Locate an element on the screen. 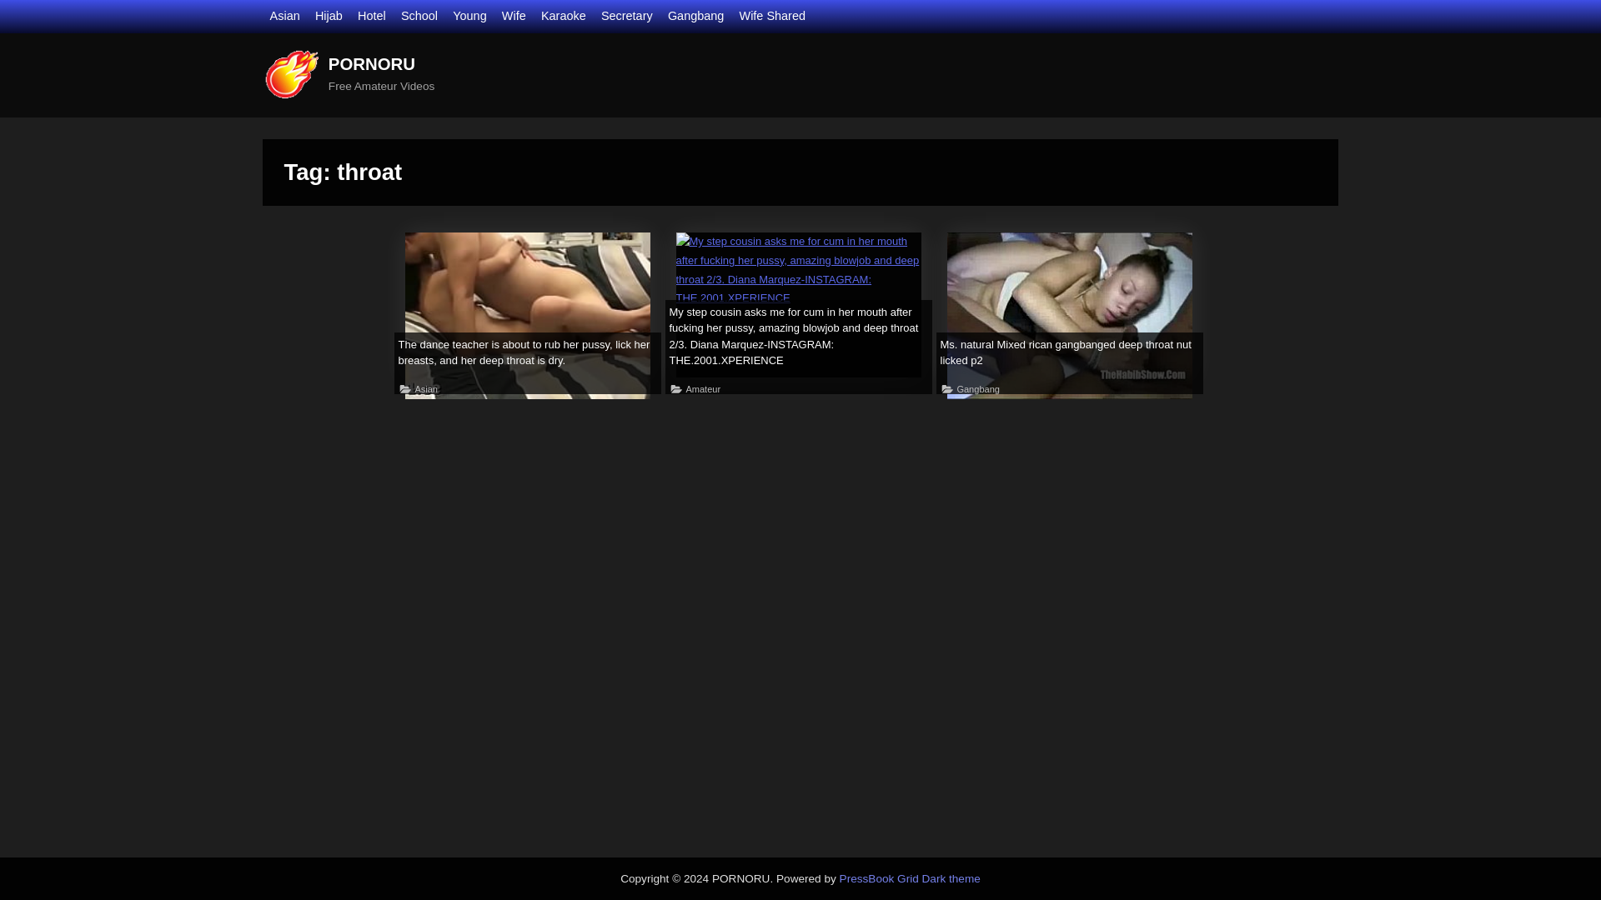  Young is located at coordinates (469, 17).